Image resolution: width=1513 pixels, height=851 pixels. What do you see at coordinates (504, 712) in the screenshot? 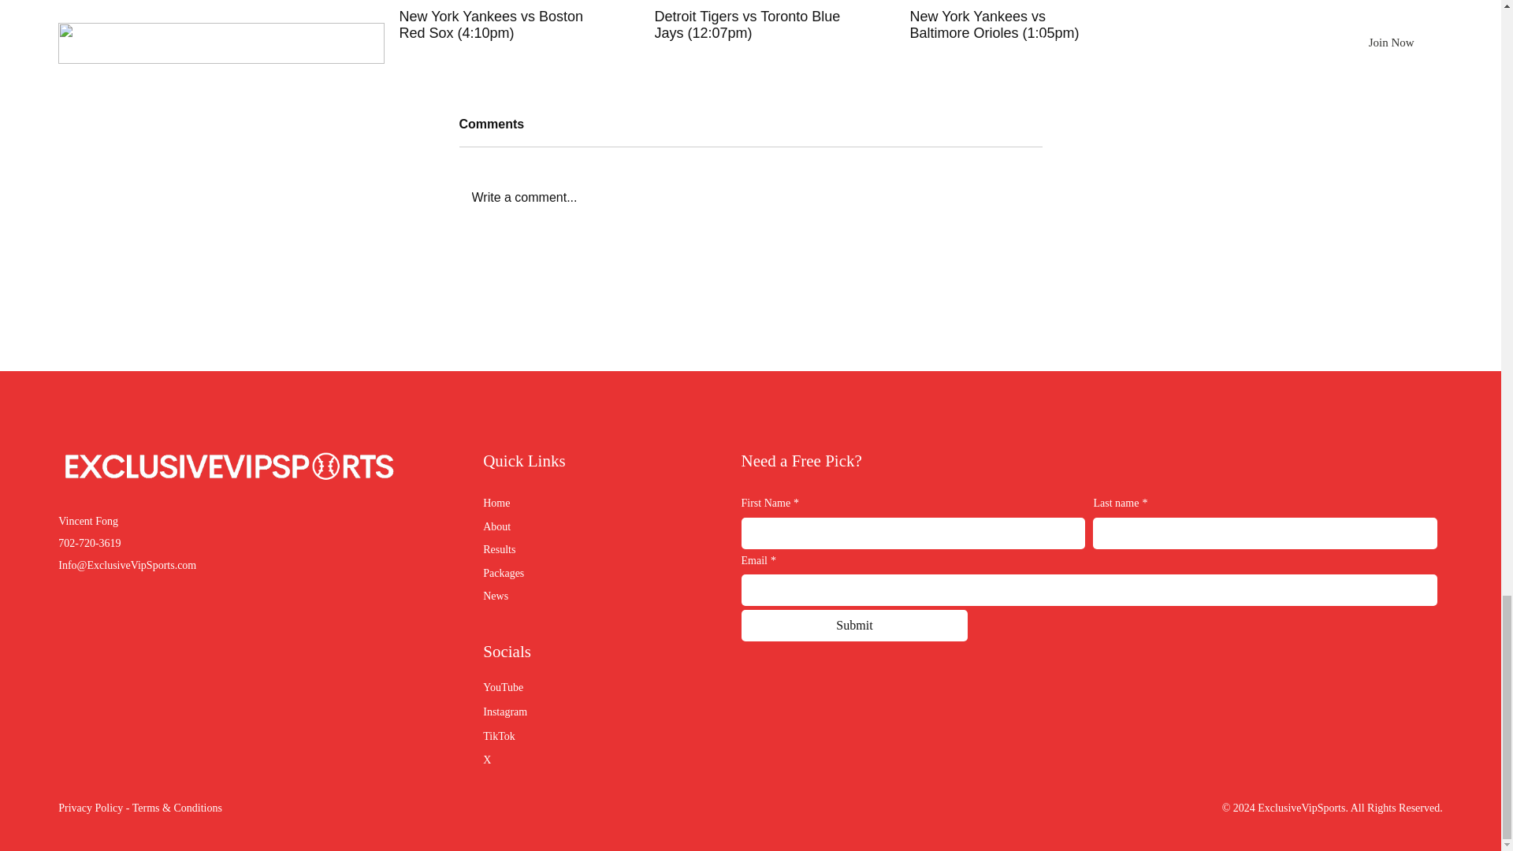
I see `Instagram` at bounding box center [504, 712].